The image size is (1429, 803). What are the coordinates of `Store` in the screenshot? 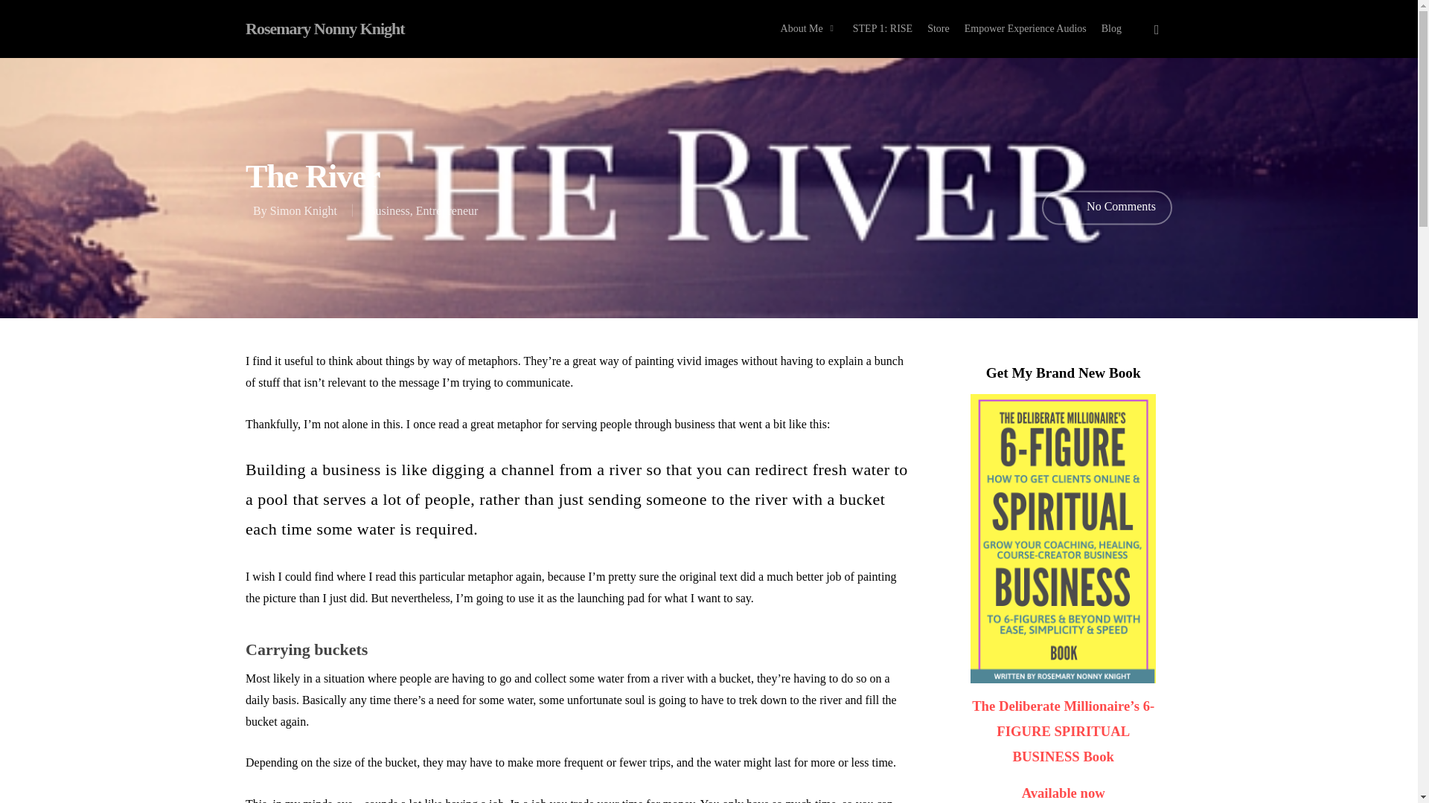 It's located at (939, 28).